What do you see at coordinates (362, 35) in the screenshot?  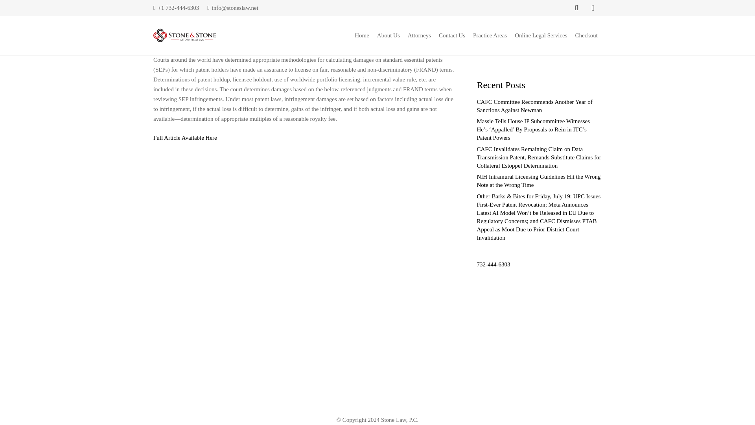 I see `Home` at bounding box center [362, 35].